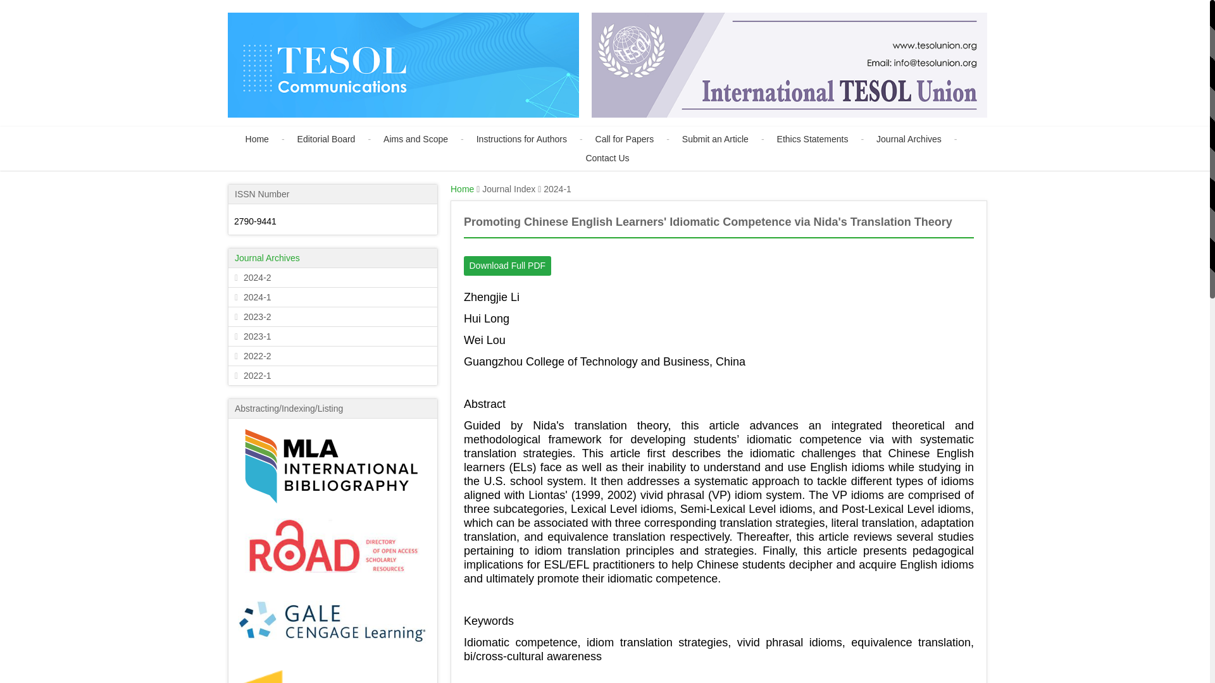 The width and height of the screenshot is (1215, 683). I want to click on 2024-2, so click(333, 277).